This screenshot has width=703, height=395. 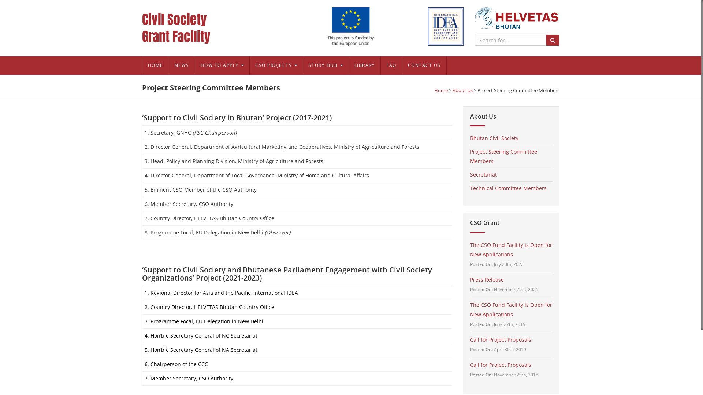 I want to click on The CSO Fund Facility is Open for New Applications, so click(x=511, y=249).